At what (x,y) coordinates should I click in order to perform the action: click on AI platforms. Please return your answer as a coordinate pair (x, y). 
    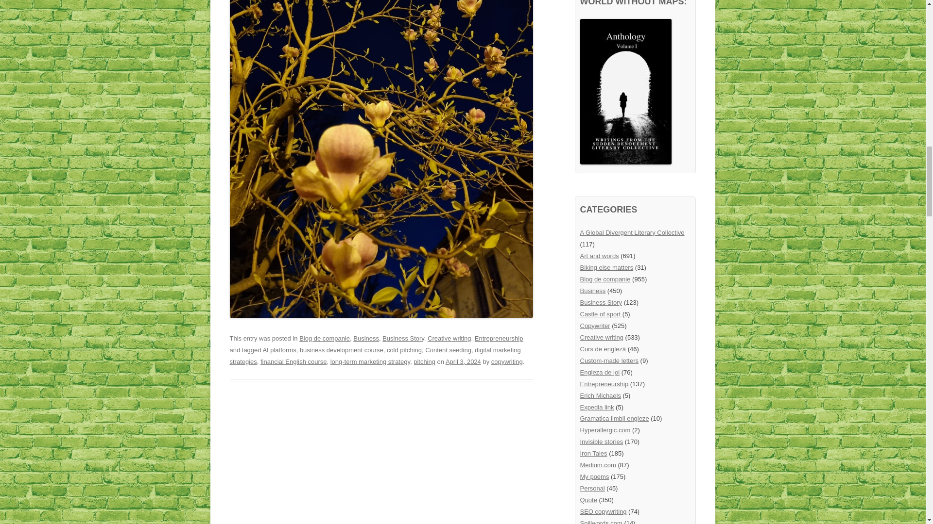
    Looking at the image, I should click on (279, 350).